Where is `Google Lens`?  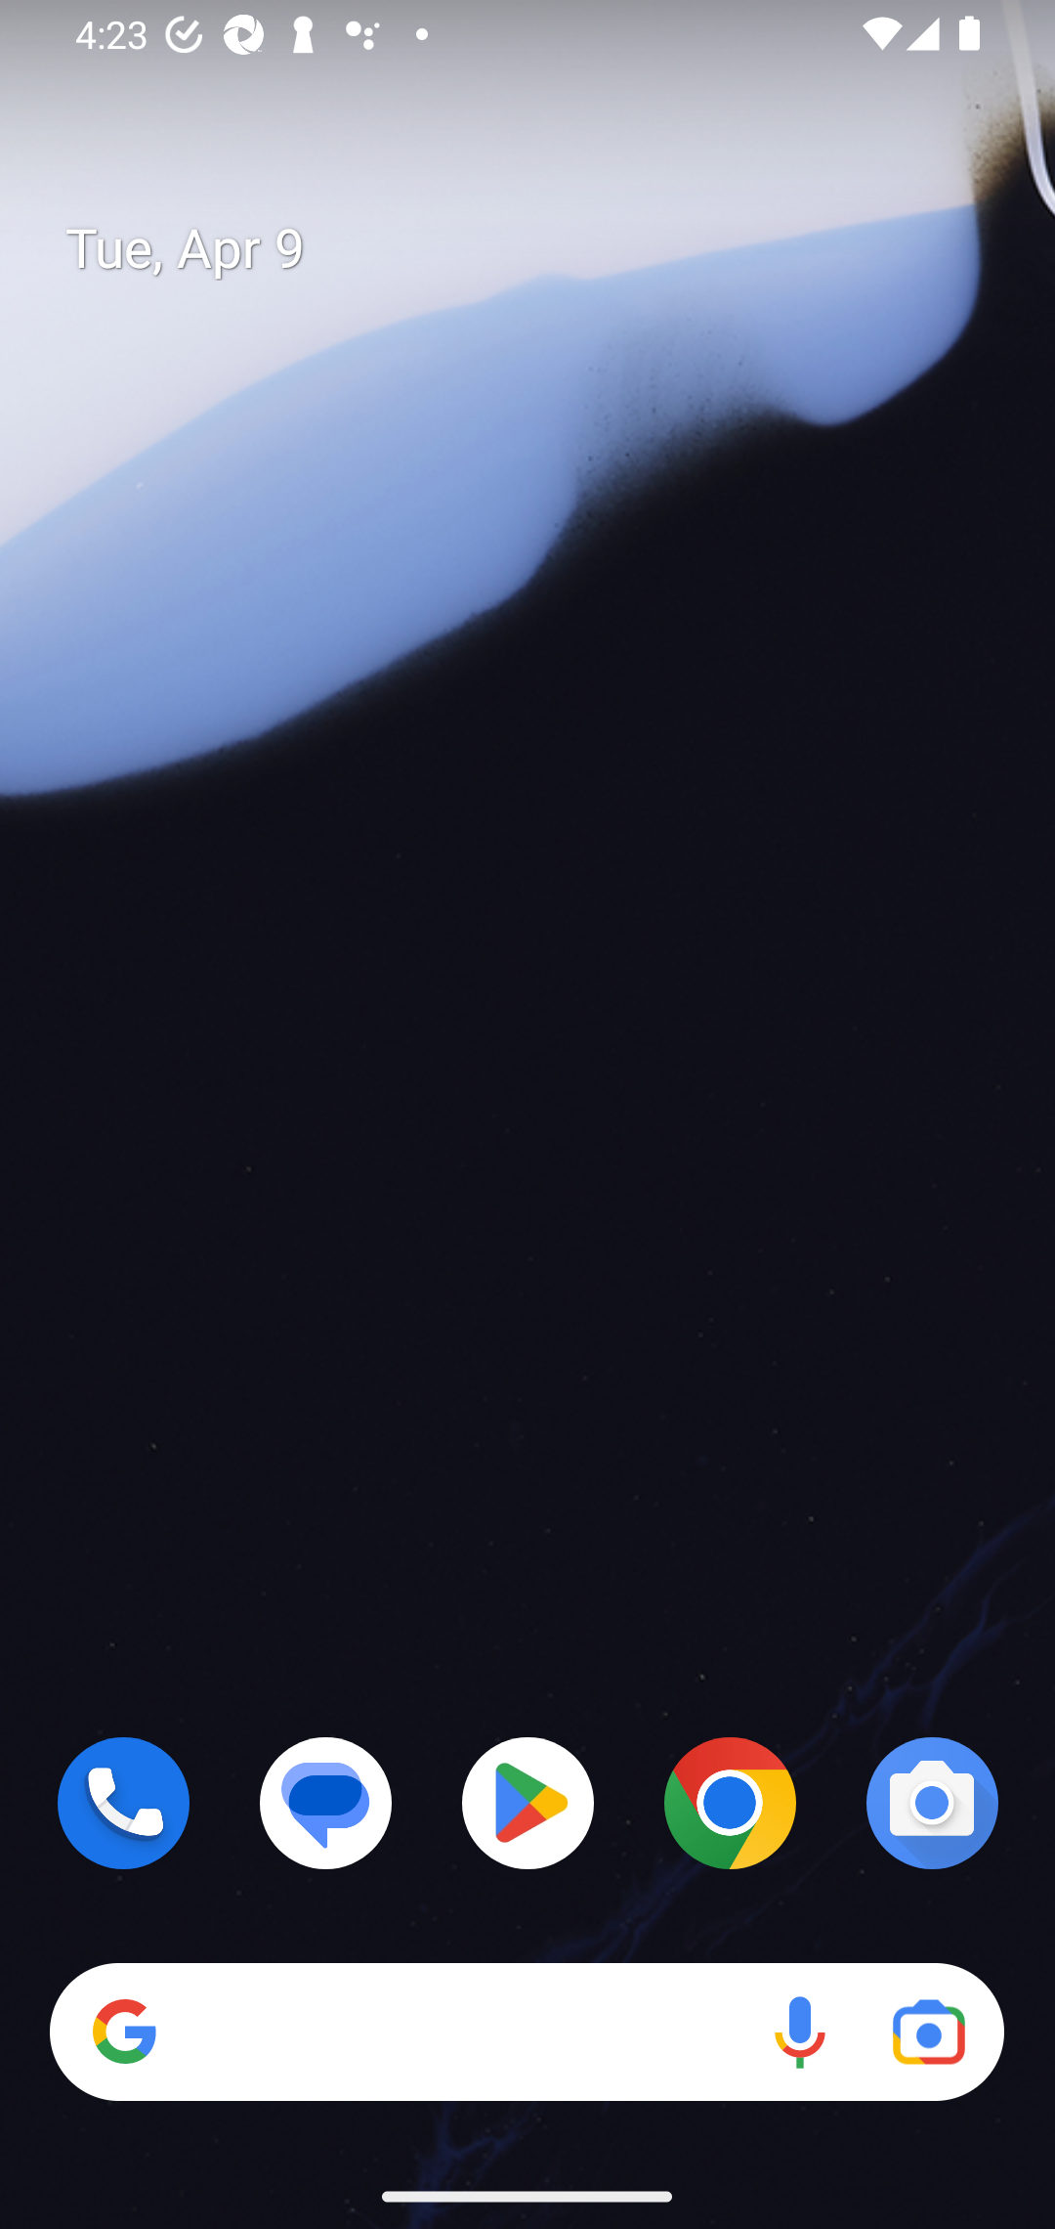
Google Lens is located at coordinates (928, 2032).